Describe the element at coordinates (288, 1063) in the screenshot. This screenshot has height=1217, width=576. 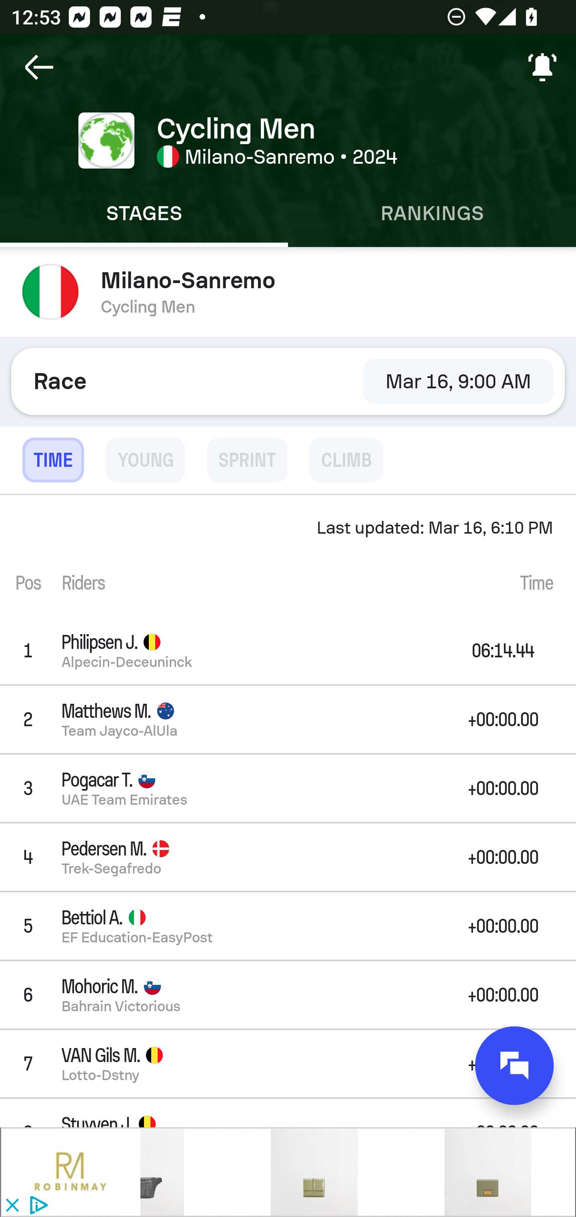
I see `7 VAN Gils M. Lotto-Dstny +00:00.00` at that location.